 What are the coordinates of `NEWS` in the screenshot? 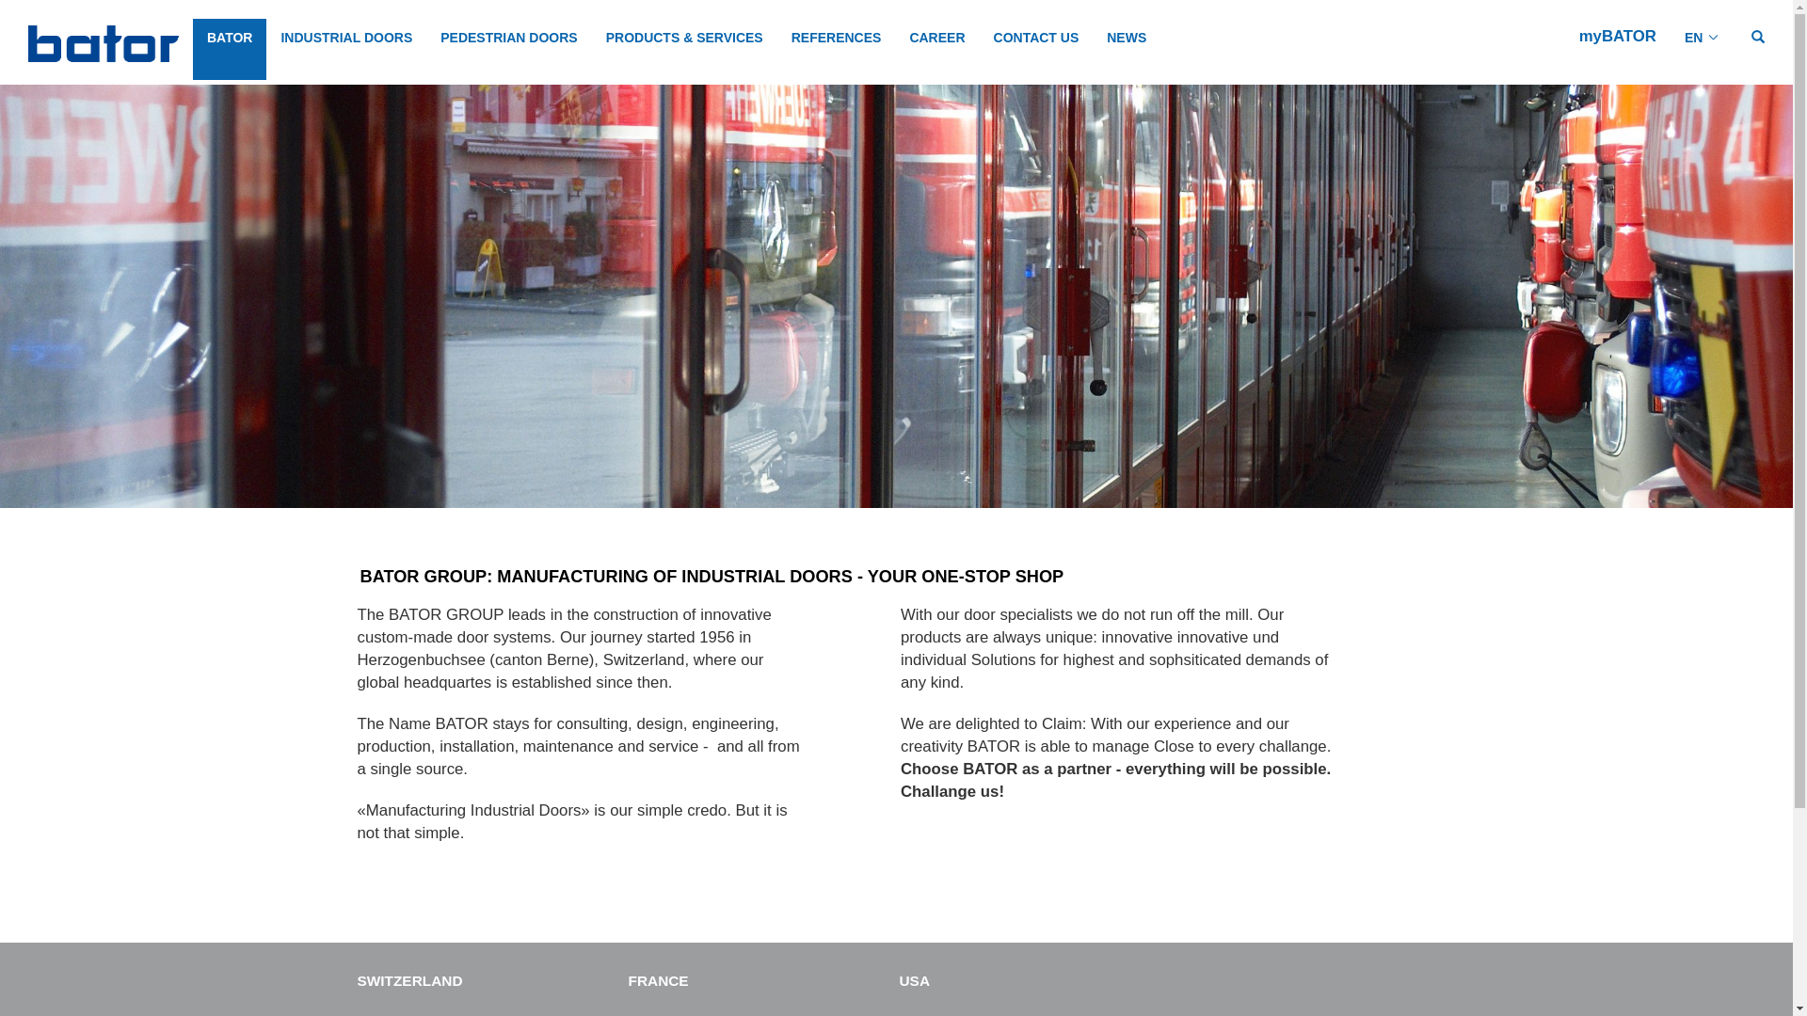 It's located at (1127, 49).